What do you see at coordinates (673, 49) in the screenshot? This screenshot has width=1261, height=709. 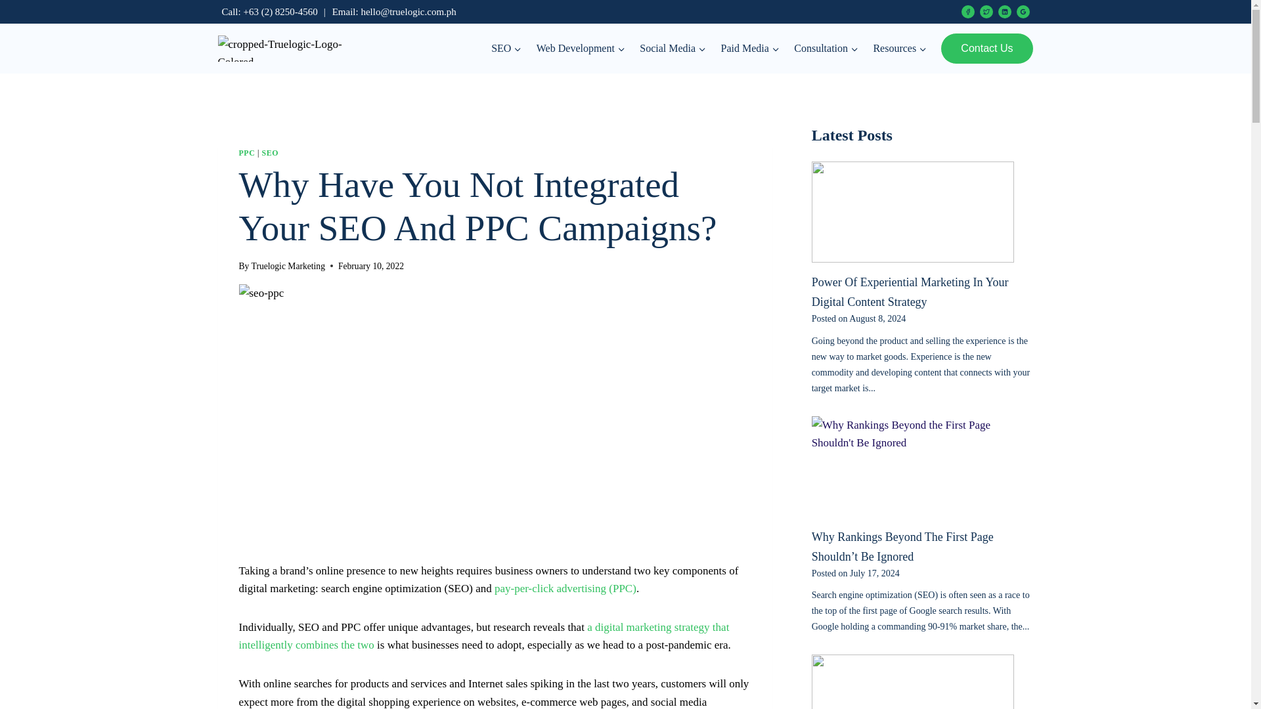 I see `Social Media` at bounding box center [673, 49].